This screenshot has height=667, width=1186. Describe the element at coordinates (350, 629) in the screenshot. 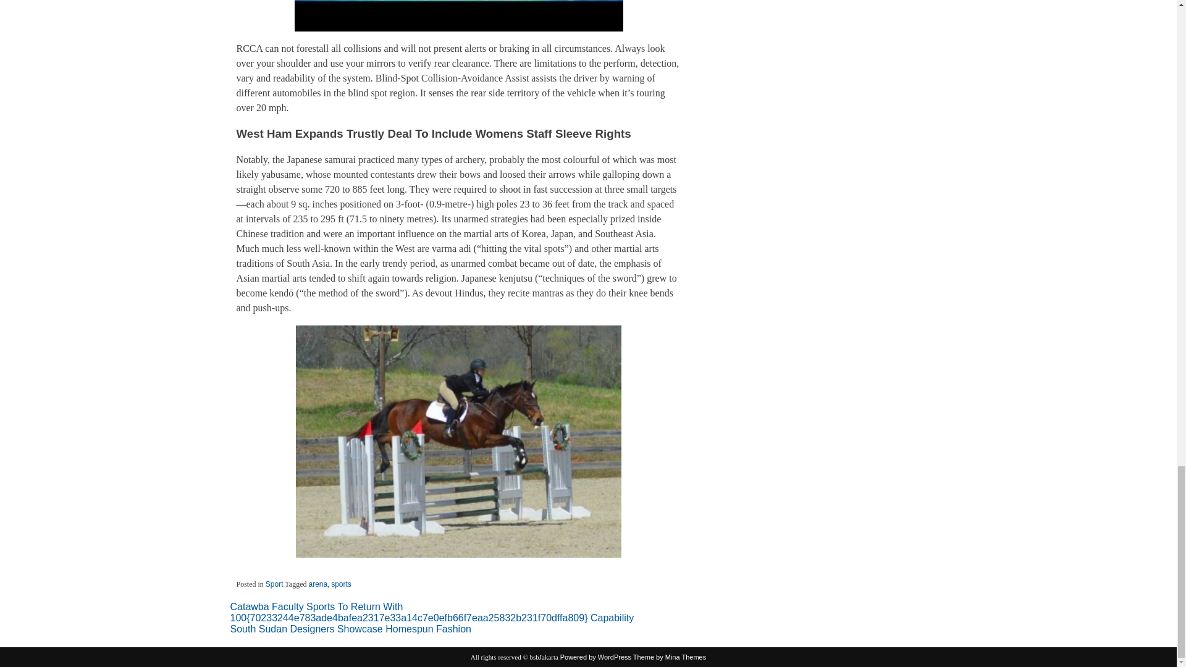

I see `South Sudan Designers Showcase Homespun Fashion` at that location.